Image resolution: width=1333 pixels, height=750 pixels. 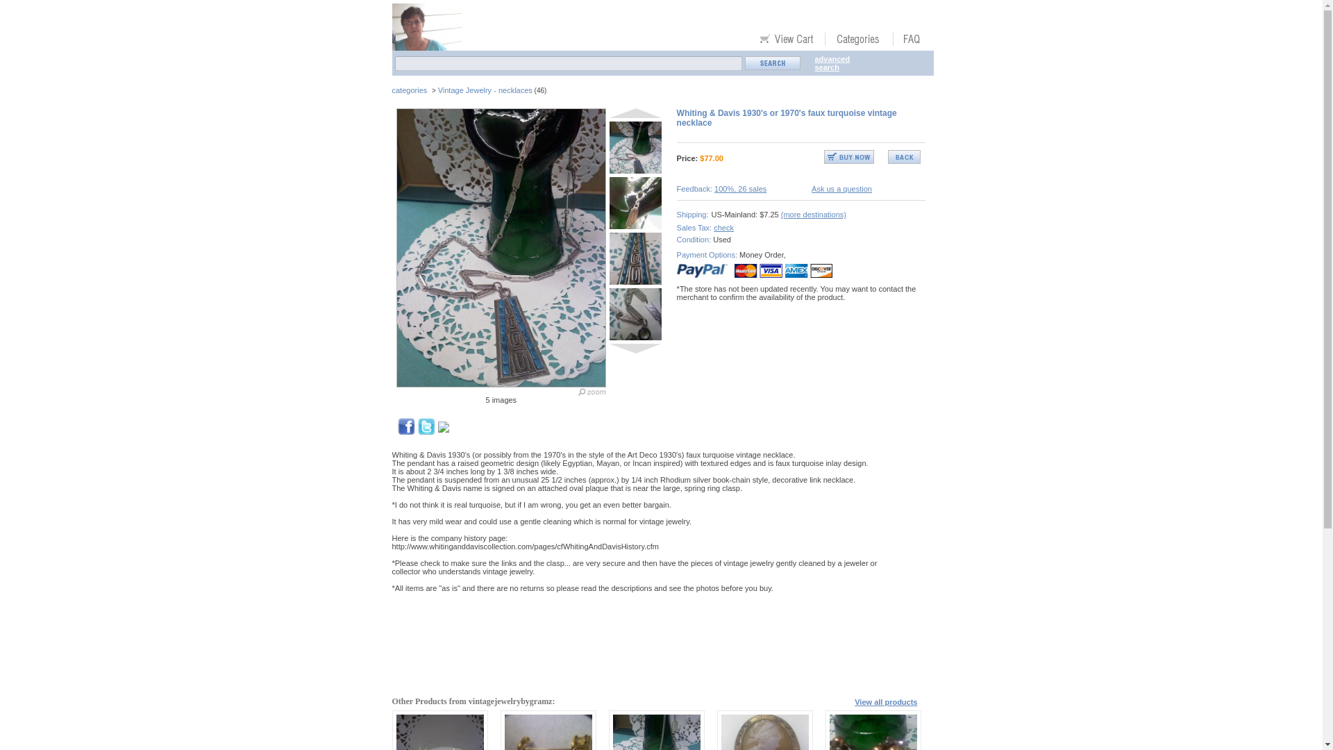 I want to click on Ask us a question, so click(x=841, y=188).